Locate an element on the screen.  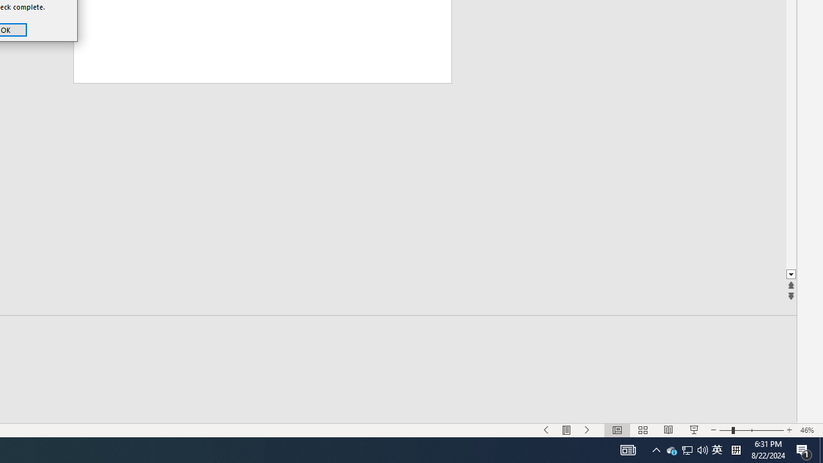
Slide Sorter is located at coordinates (643, 430).